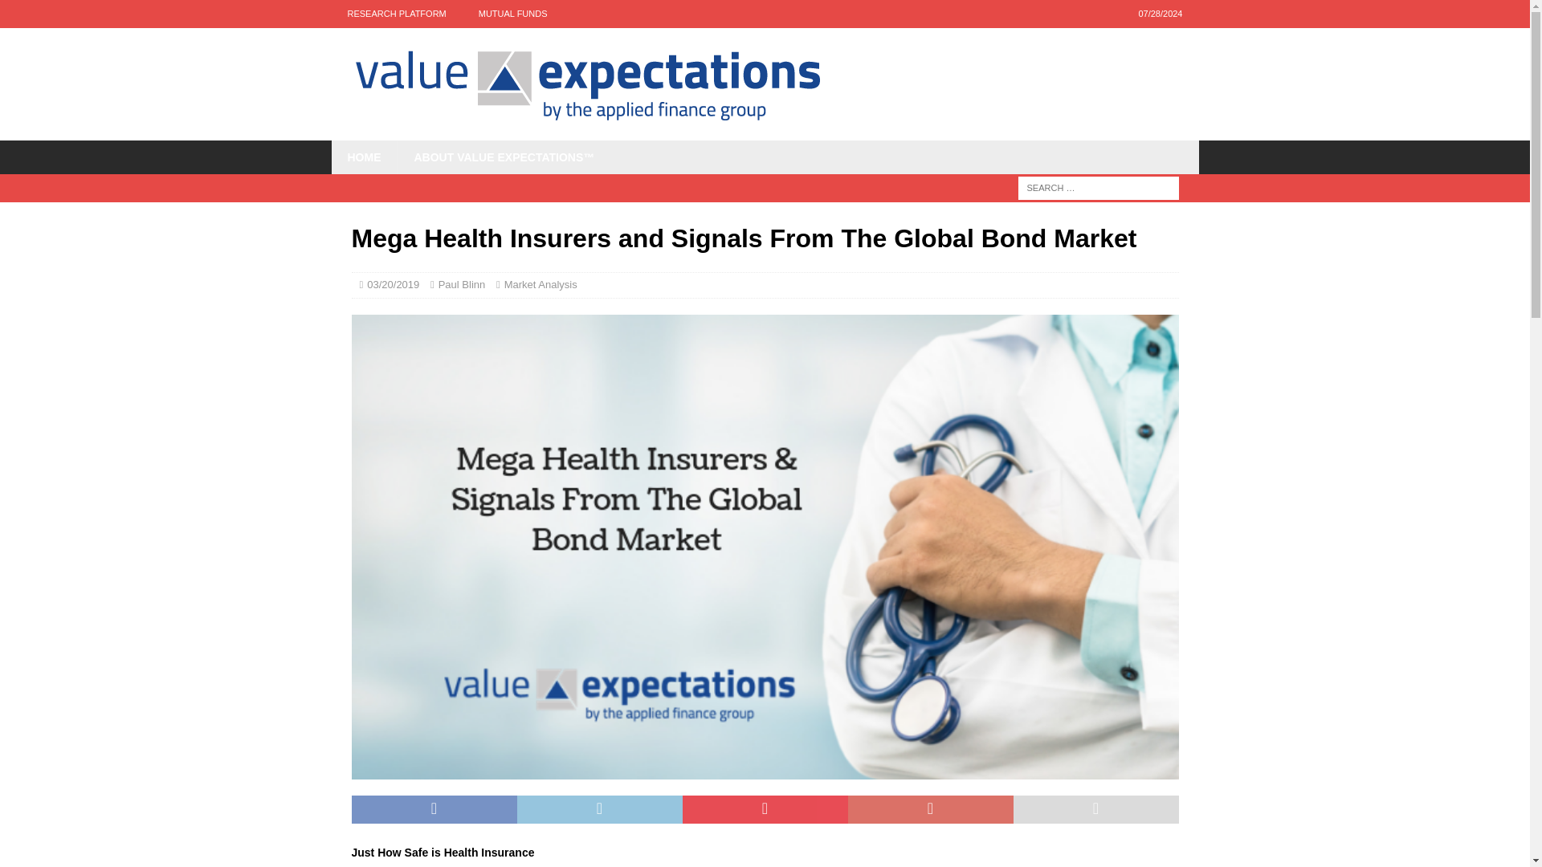 The height and width of the screenshot is (867, 1542). Describe the element at coordinates (59, 13) in the screenshot. I see `Search` at that location.